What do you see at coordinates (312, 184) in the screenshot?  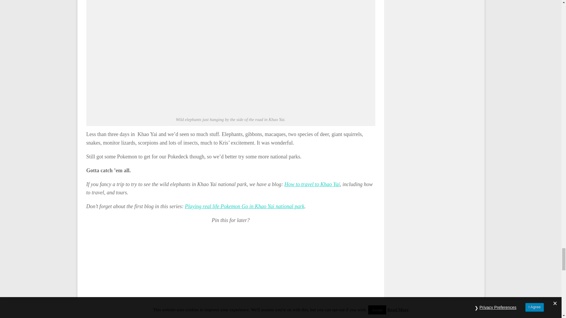 I see `How to travel to Khao Yai` at bounding box center [312, 184].